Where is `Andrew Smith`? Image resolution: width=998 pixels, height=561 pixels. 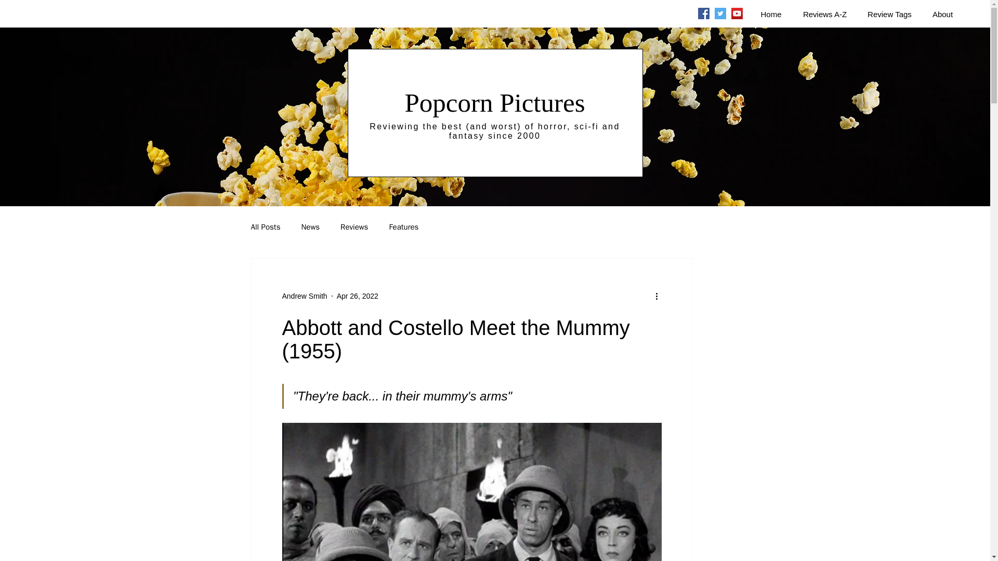
Andrew Smith is located at coordinates (304, 296).